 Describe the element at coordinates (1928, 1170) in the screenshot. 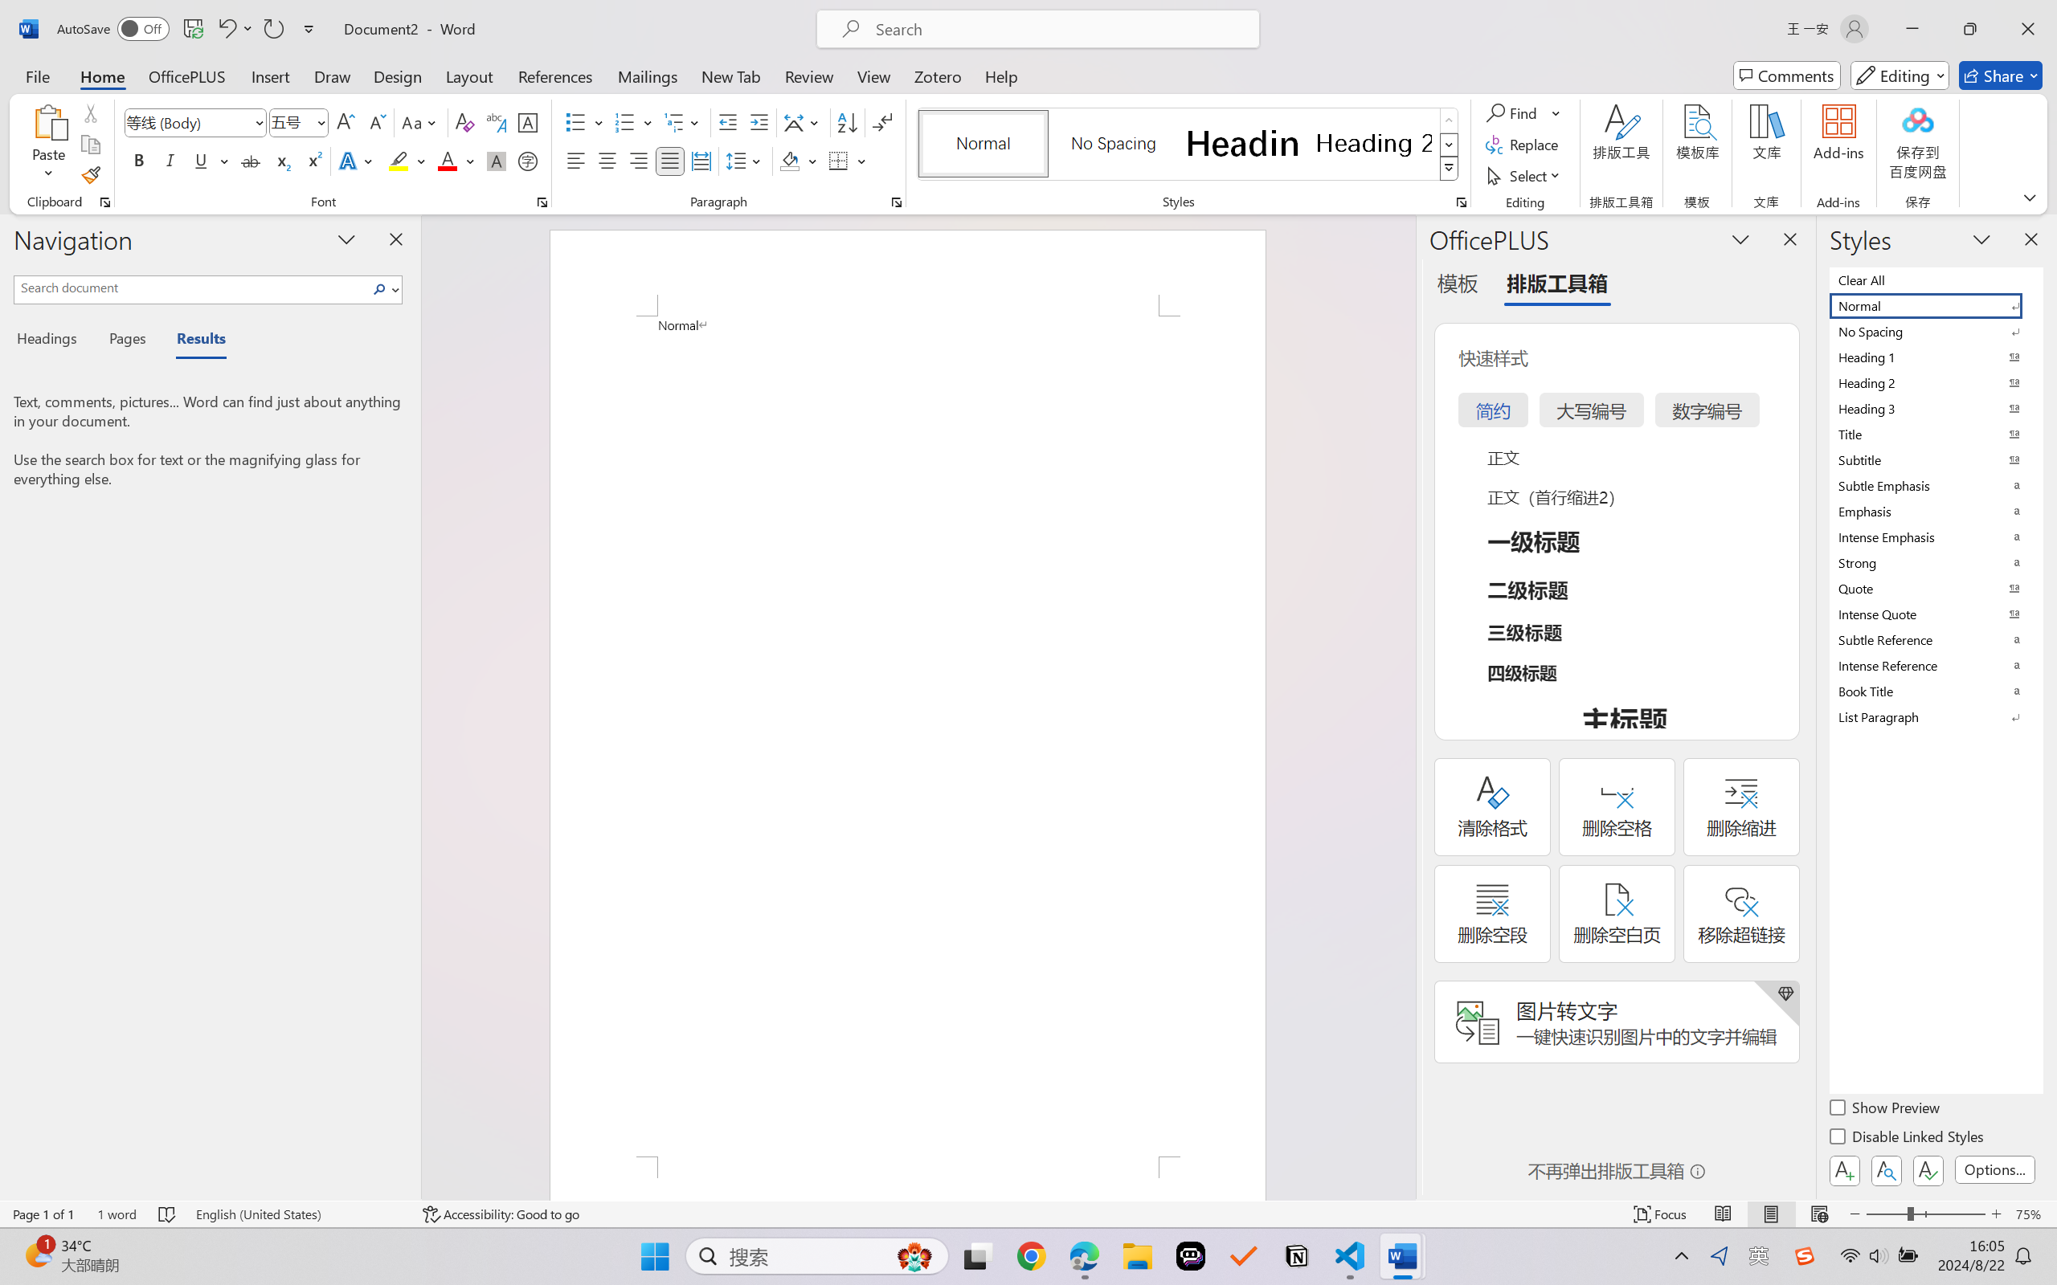

I see `Class: NetUIButton` at that location.